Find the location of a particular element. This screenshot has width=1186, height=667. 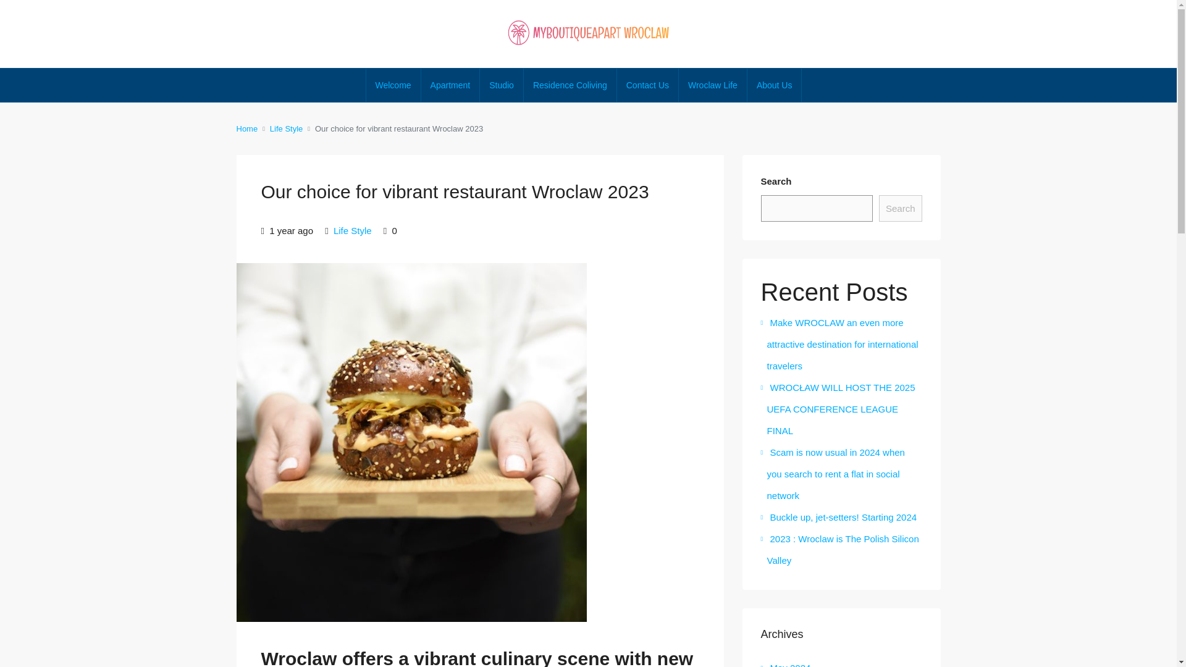

Search is located at coordinates (901, 208).